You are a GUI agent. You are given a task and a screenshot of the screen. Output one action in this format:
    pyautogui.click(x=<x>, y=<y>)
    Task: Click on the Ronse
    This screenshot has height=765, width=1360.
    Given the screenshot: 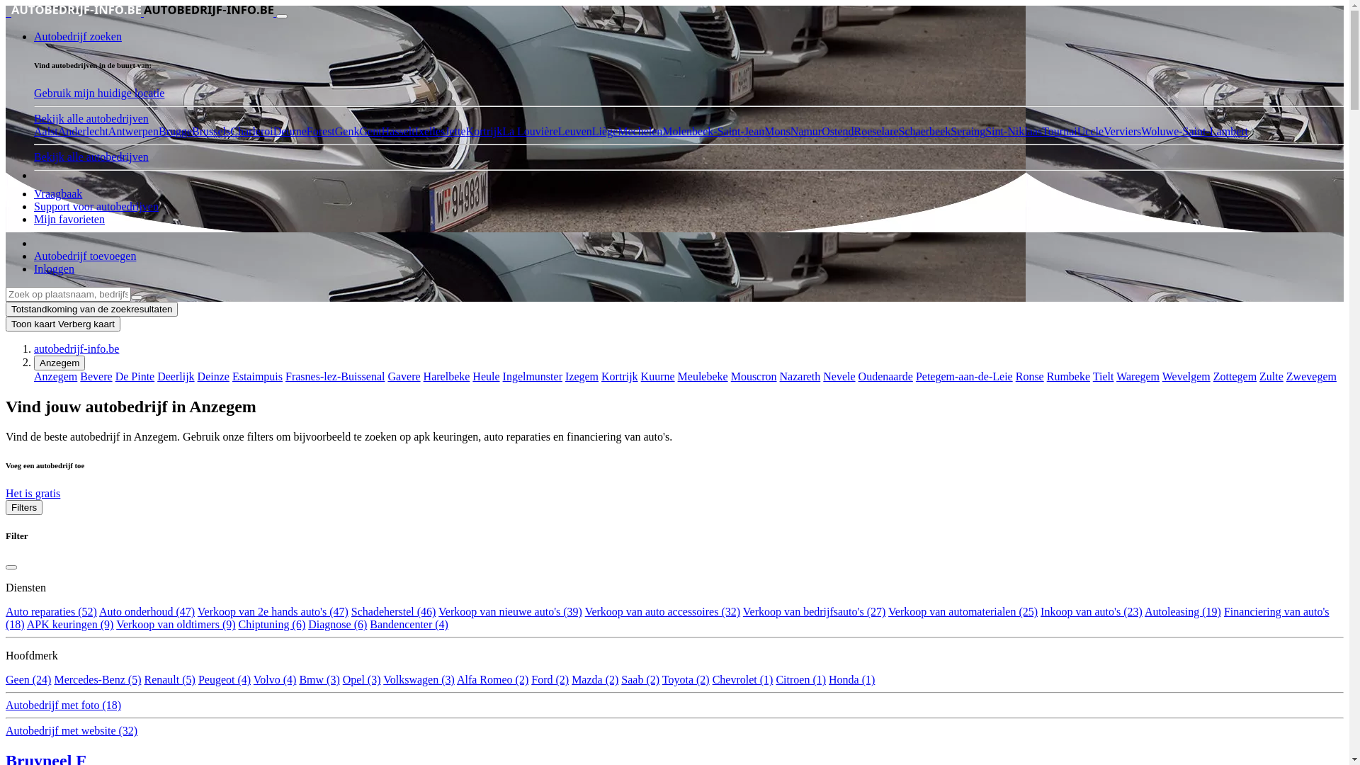 What is the action you would take?
    pyautogui.click(x=1030, y=377)
    